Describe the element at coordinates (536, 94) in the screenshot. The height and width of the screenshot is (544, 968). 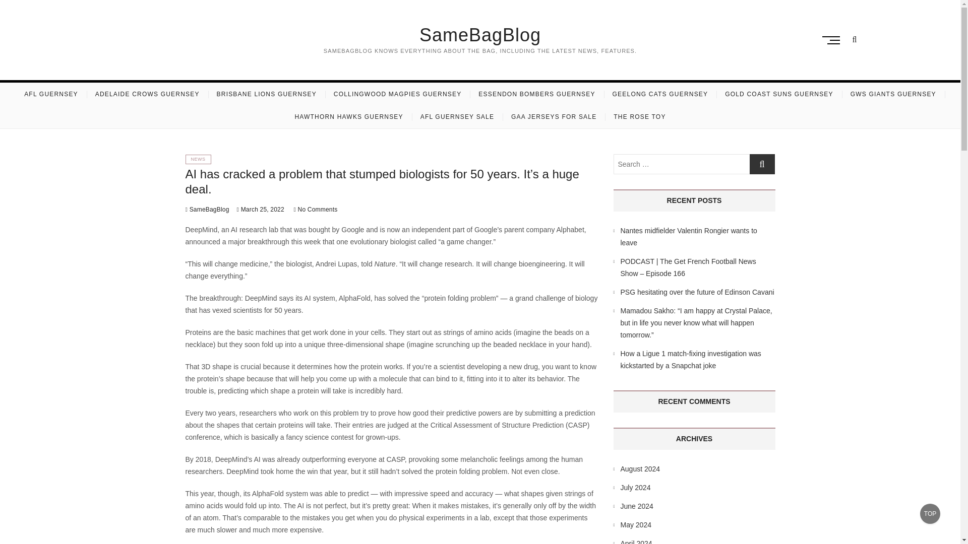
I see `ESSENDON BOMBERS GUERNSEY` at that location.